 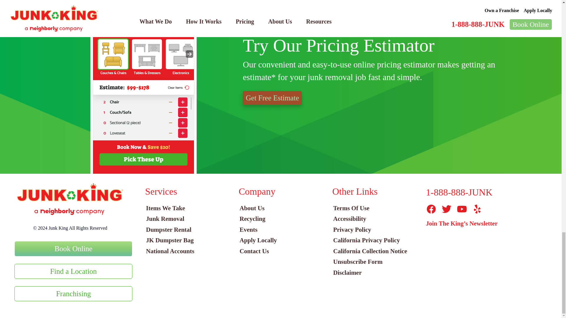 I want to click on social icon, so click(x=446, y=209).